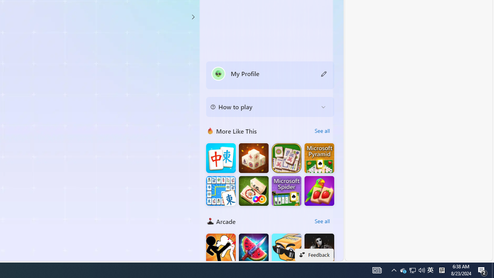 The width and height of the screenshot is (494, 278). What do you see at coordinates (286, 249) in the screenshot?
I see `Cubes2048` at bounding box center [286, 249].